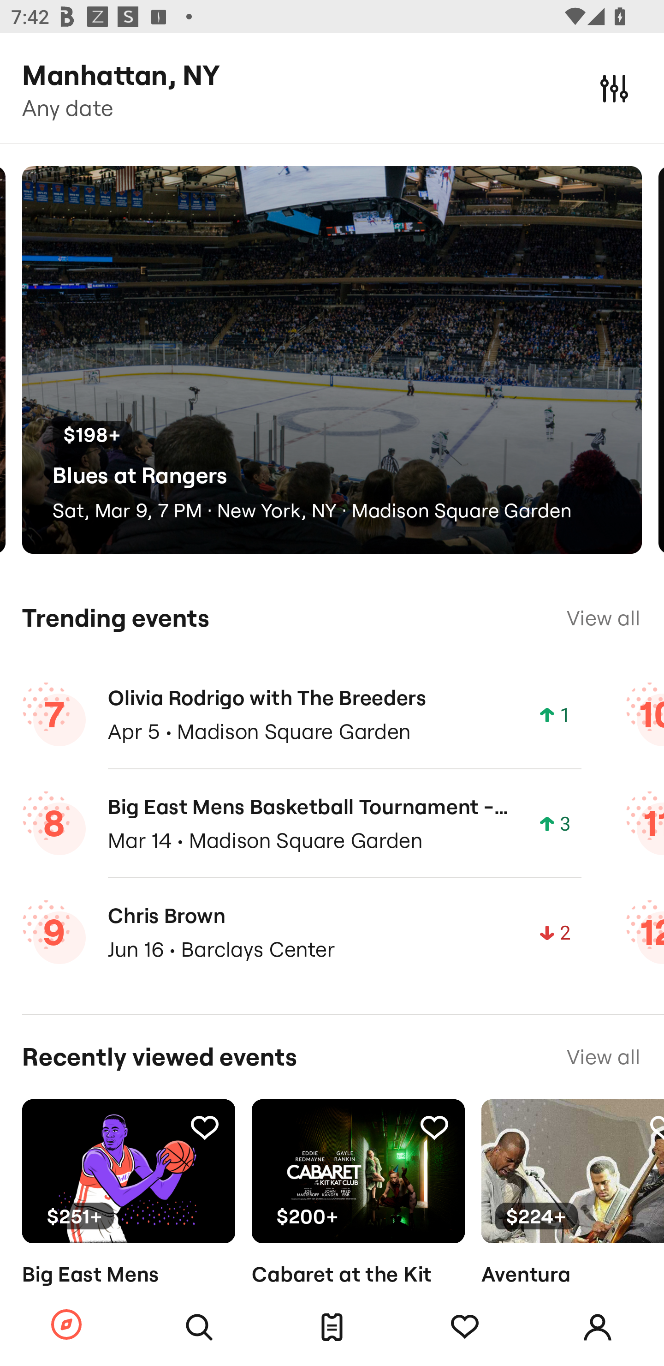 The image size is (664, 1366). I want to click on Tickets, so click(332, 1327).